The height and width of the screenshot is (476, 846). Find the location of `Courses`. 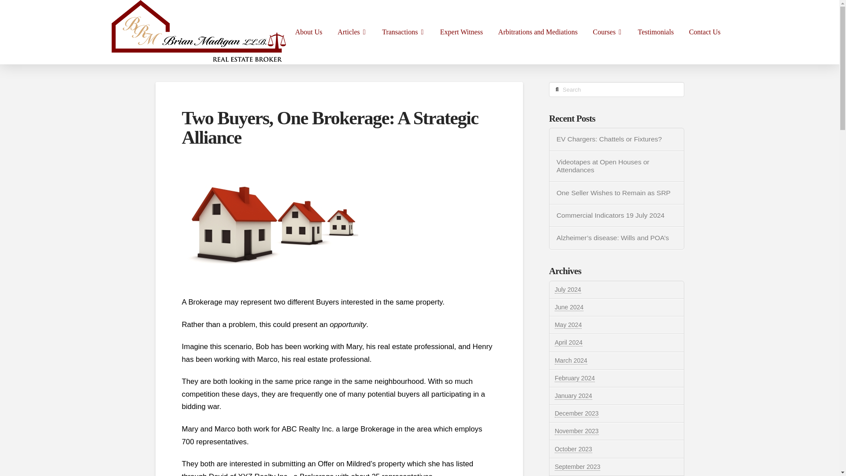

Courses is located at coordinates (608, 32).